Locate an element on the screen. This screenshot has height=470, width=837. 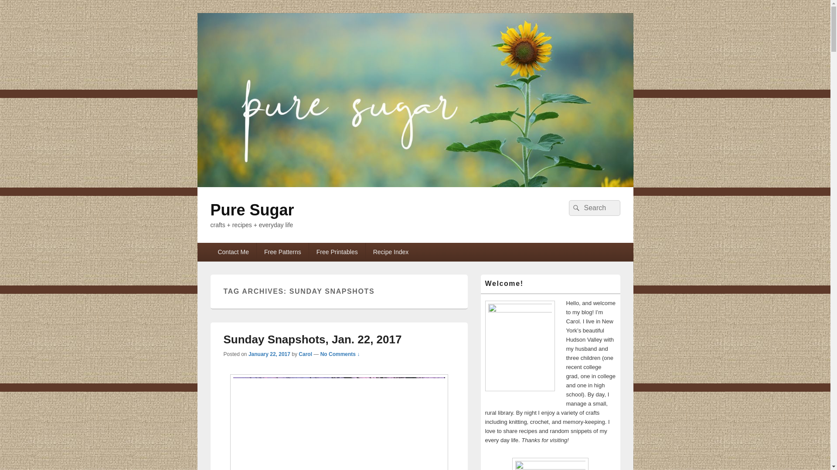
Recipe Index is located at coordinates (391, 252).